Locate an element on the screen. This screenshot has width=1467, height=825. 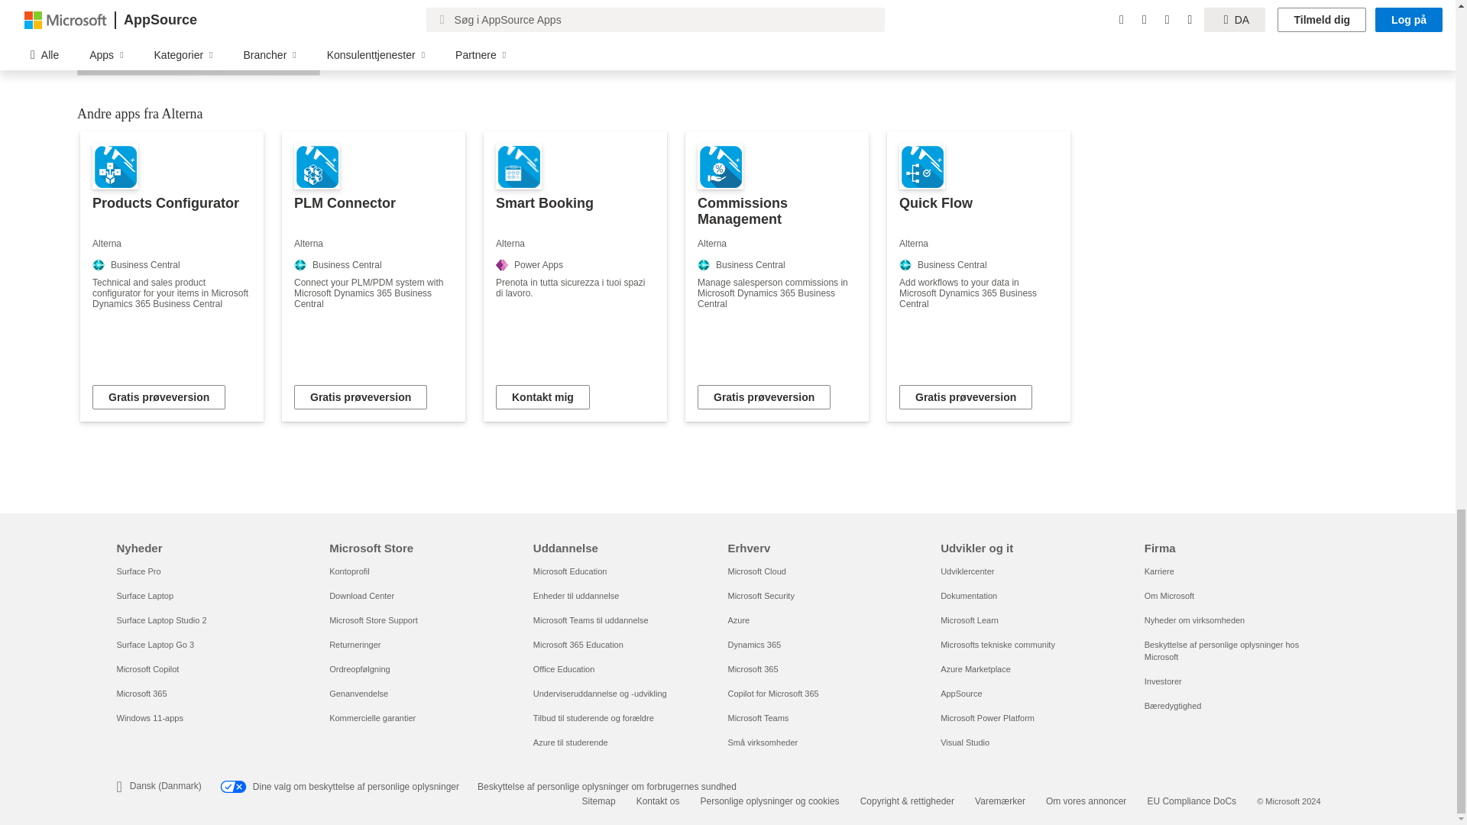
Surface Laptop Studio 2 is located at coordinates (160, 620).